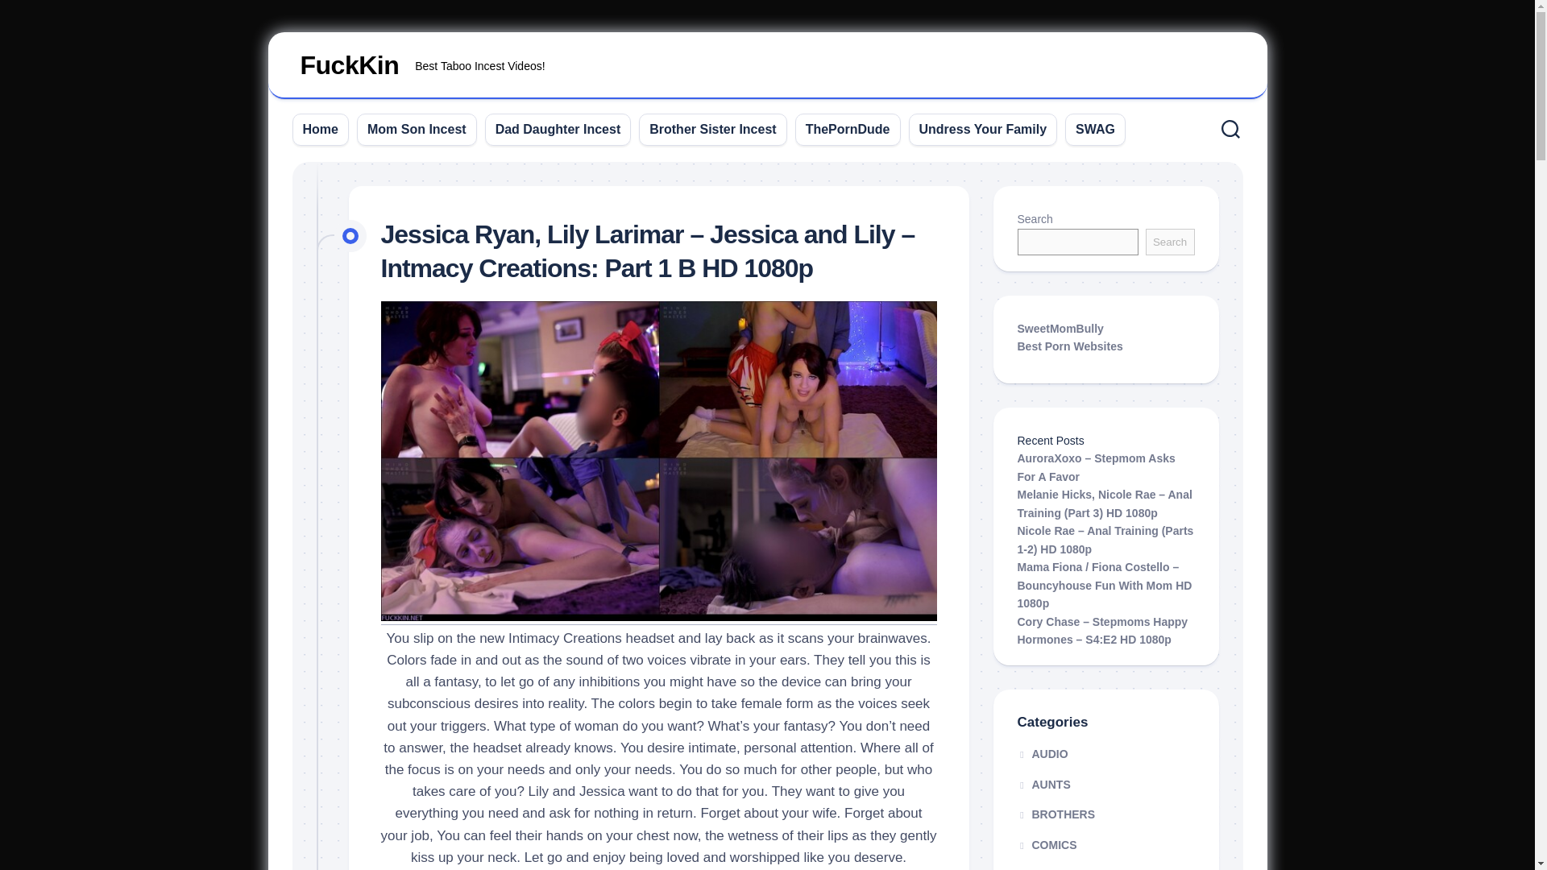 The height and width of the screenshot is (870, 1547). Describe the element at coordinates (321, 129) in the screenshot. I see `Mom Bully Son Porn` at that location.